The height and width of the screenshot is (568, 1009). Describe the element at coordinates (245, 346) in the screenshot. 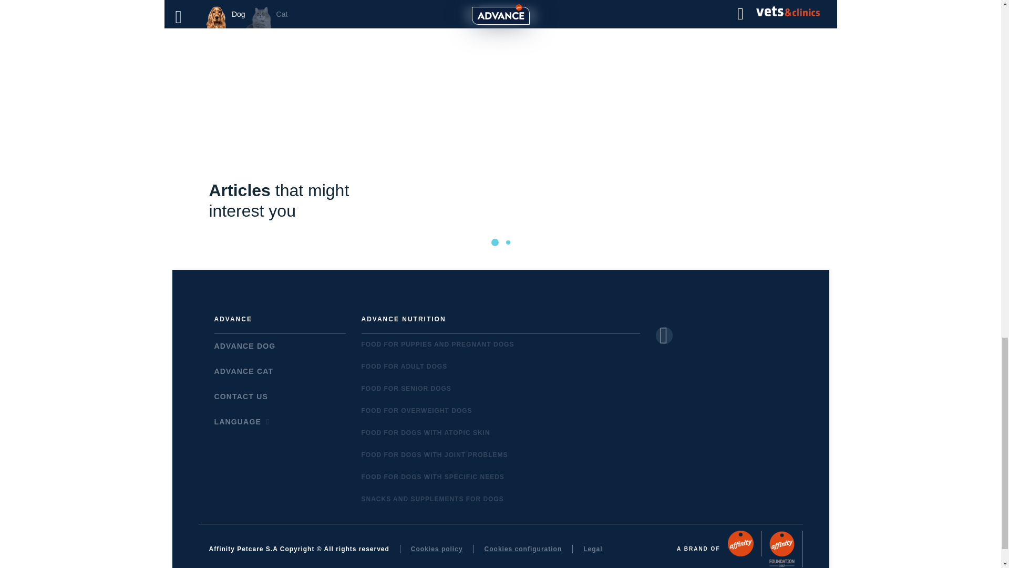

I see `ADVANCE DOG` at that location.